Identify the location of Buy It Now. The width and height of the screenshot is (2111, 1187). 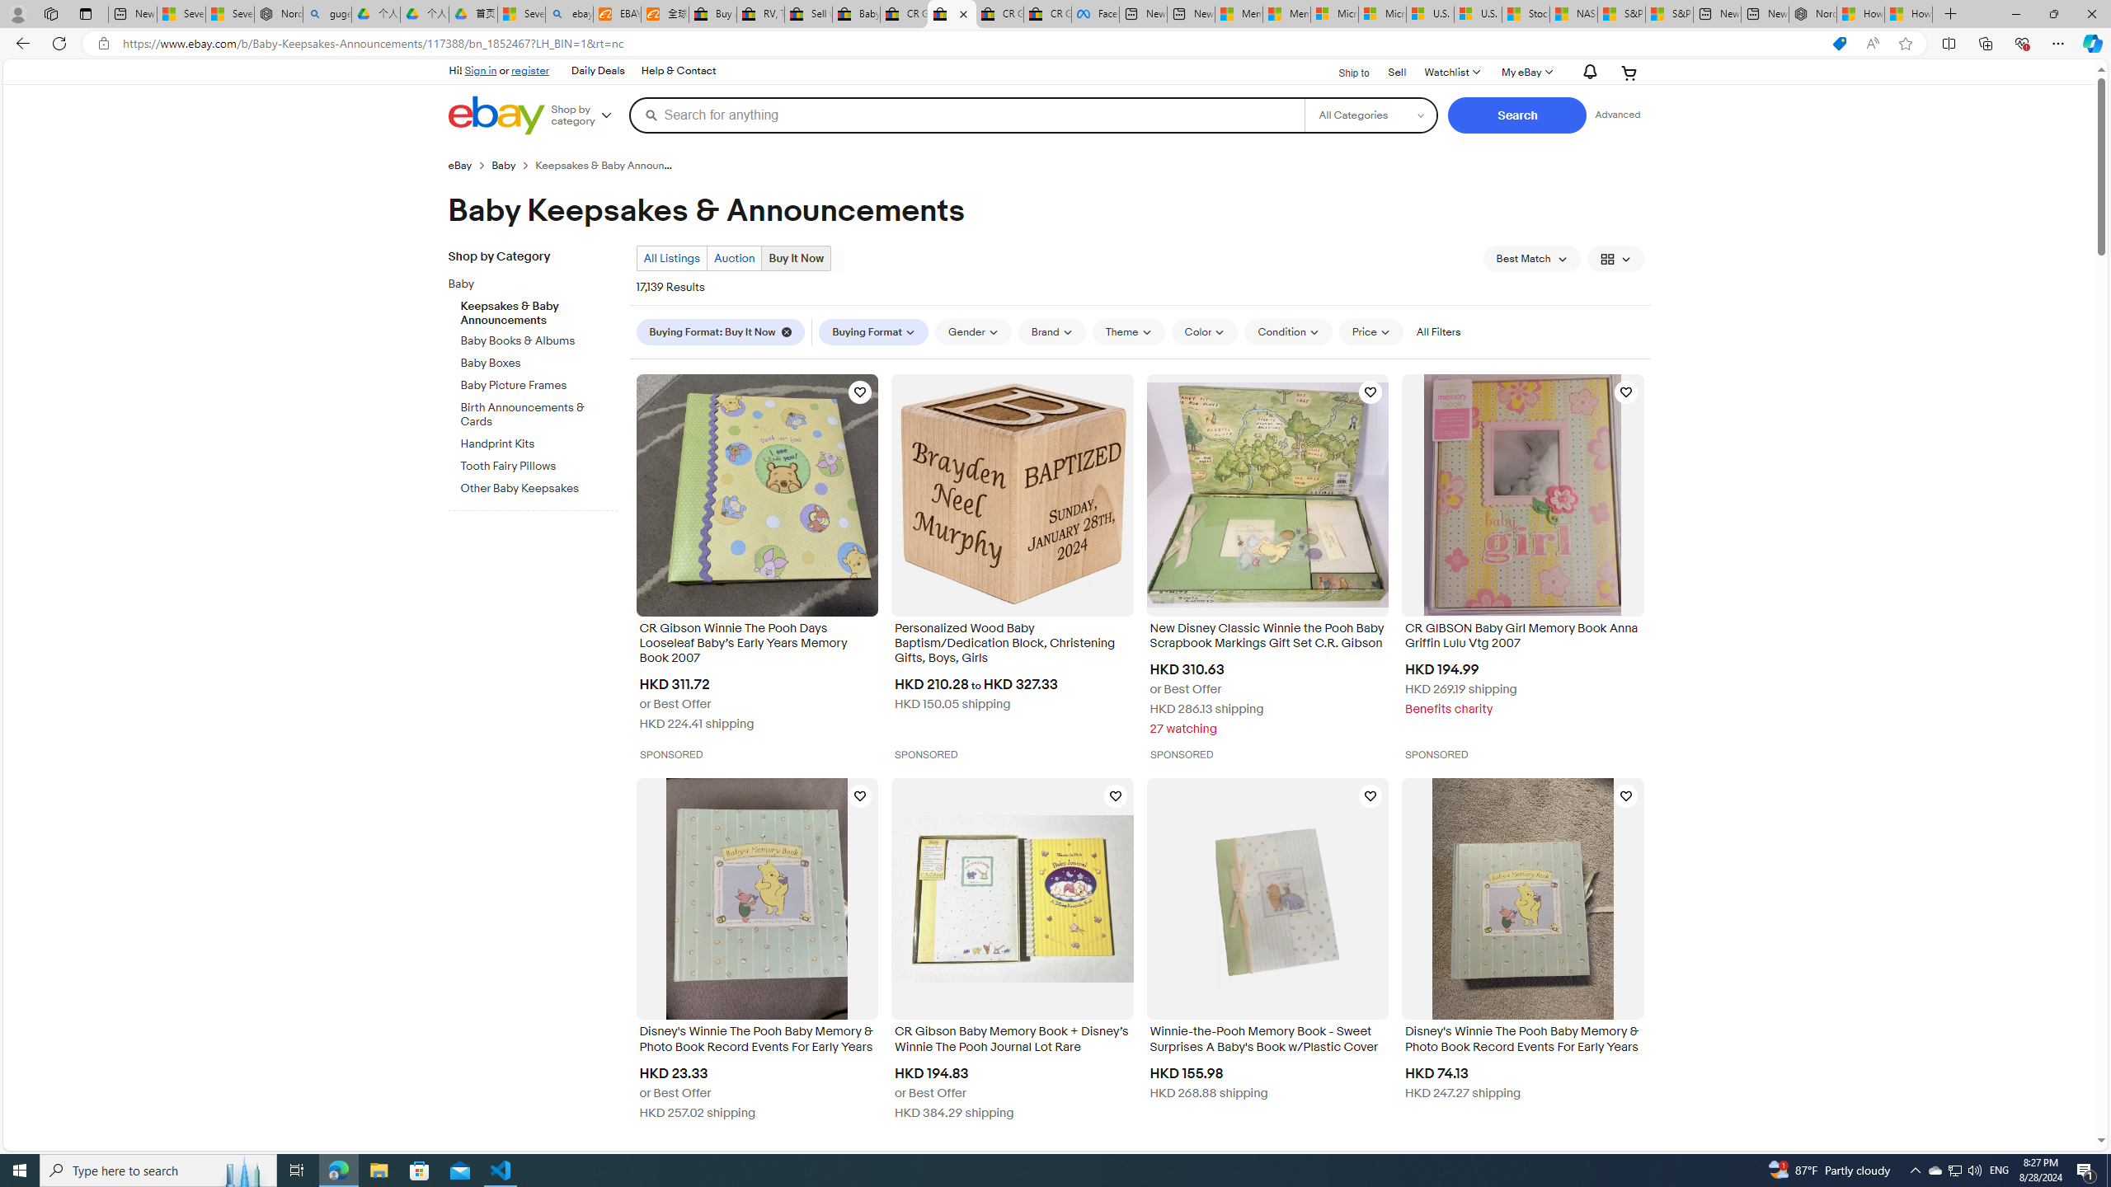
(797, 258).